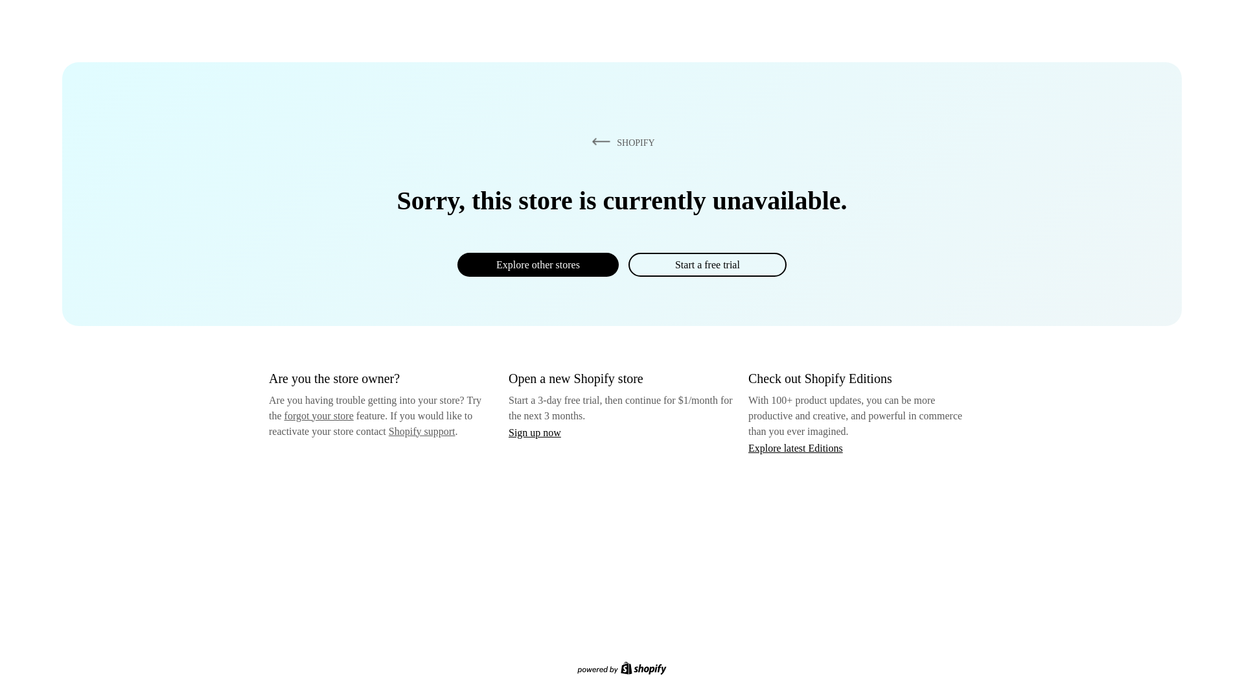 The image size is (1244, 700). I want to click on Sign up now, so click(535, 432).